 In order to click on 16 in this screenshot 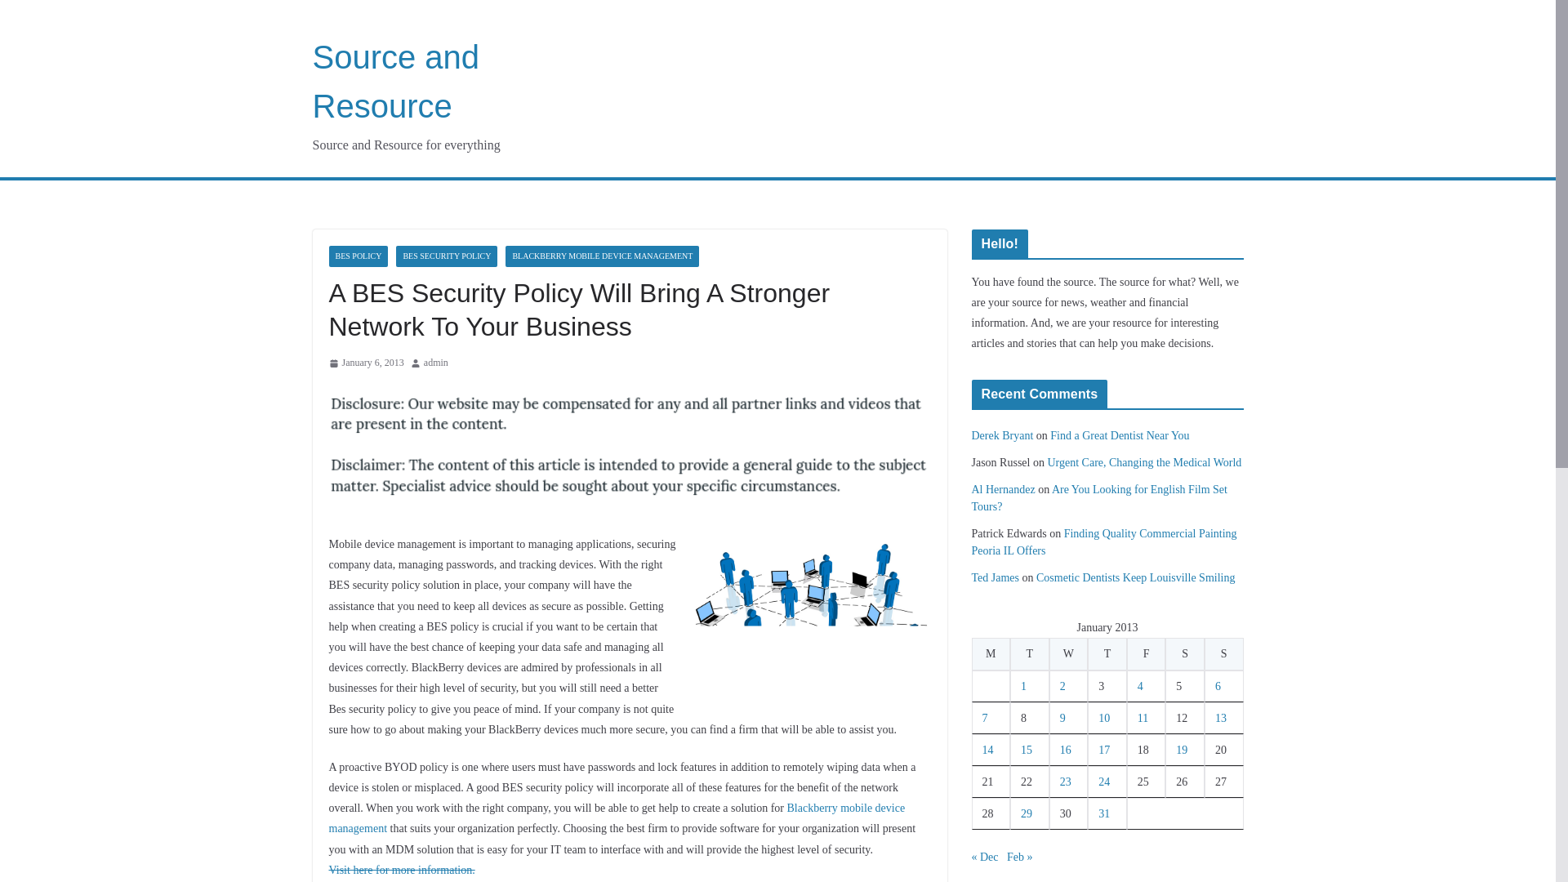, I will do `click(1065, 750)`.